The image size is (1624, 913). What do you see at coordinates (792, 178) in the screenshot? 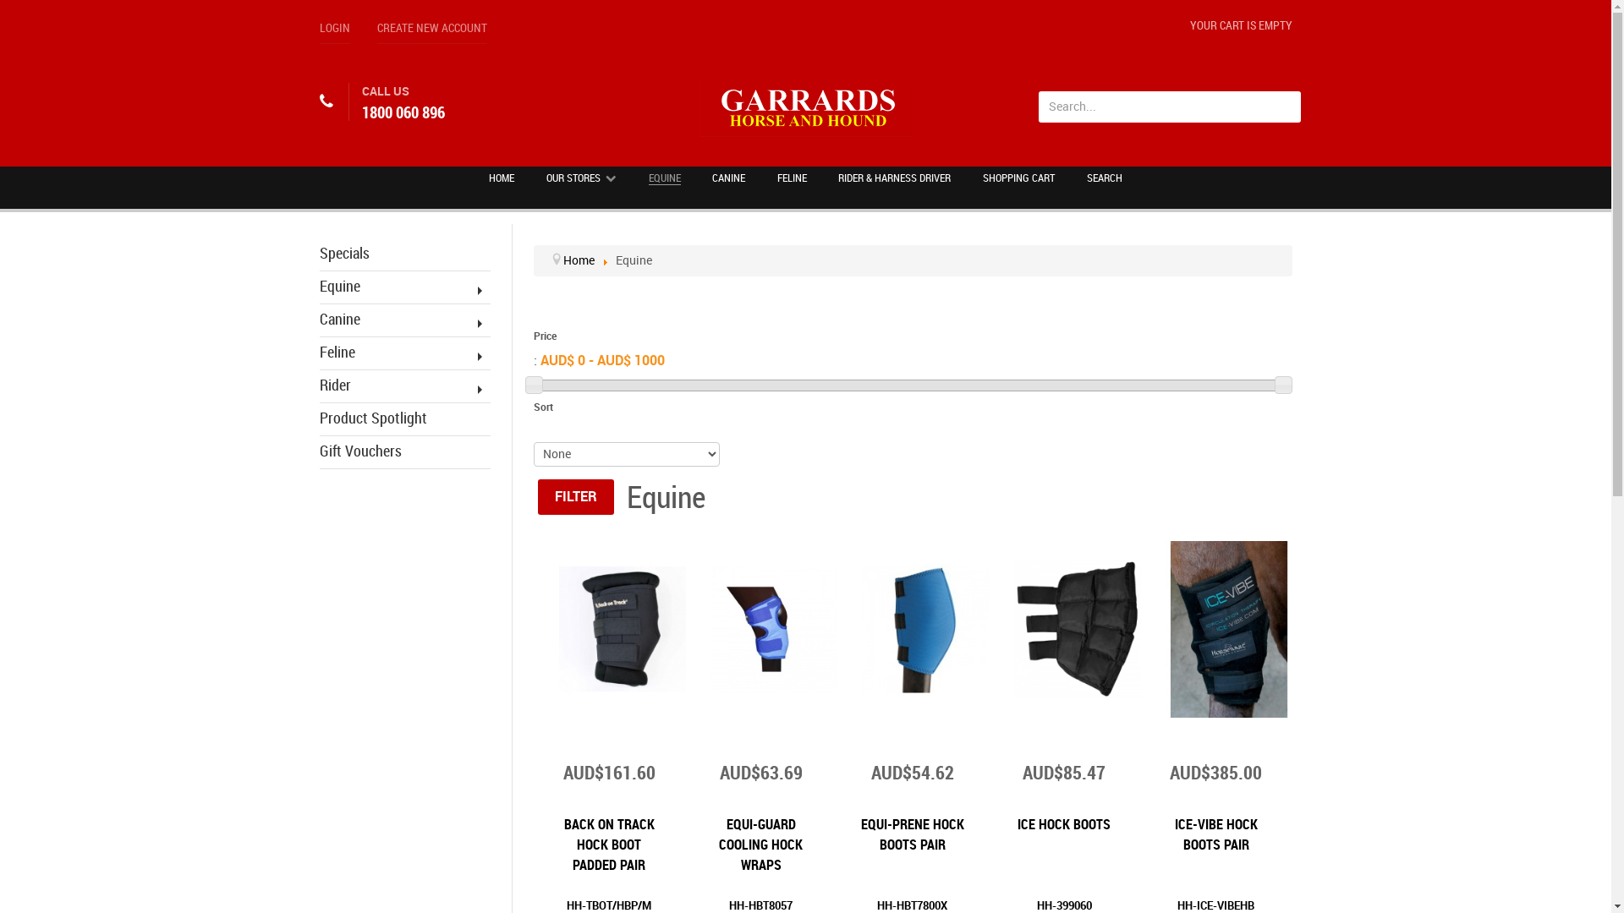
I see `FELINE` at bounding box center [792, 178].